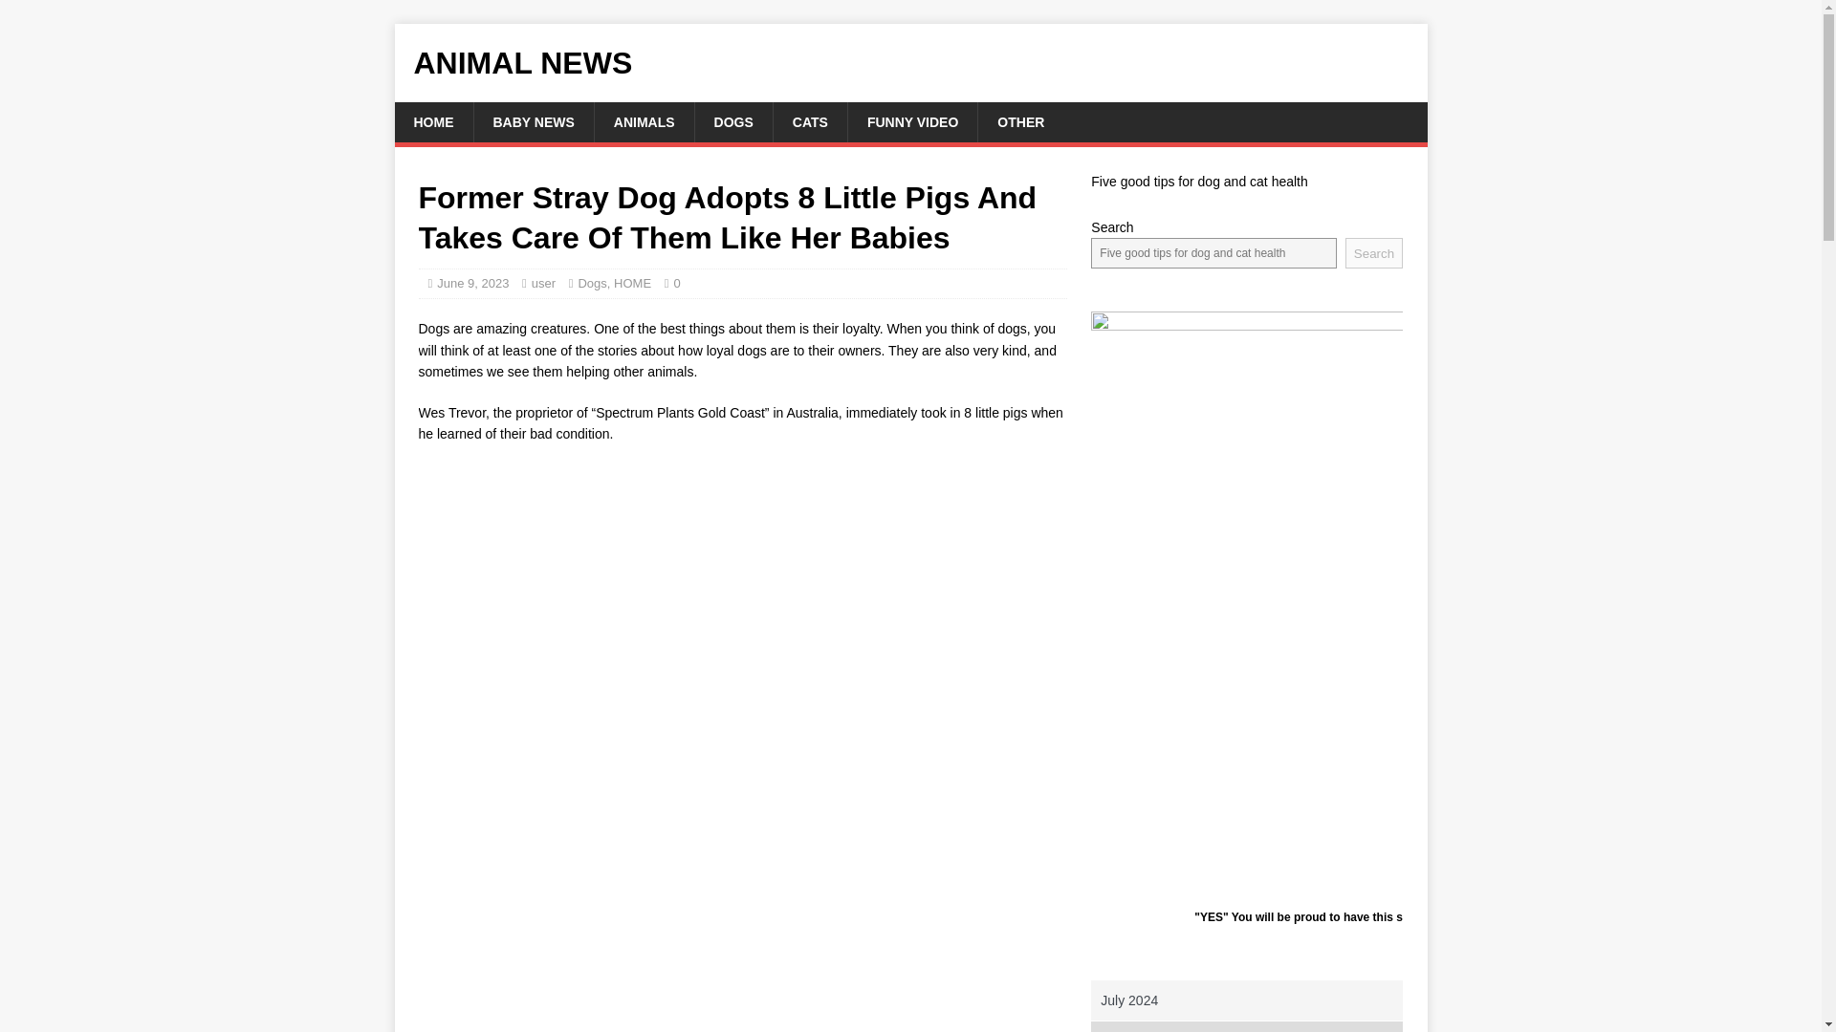  I want to click on Dogs, so click(591, 283).